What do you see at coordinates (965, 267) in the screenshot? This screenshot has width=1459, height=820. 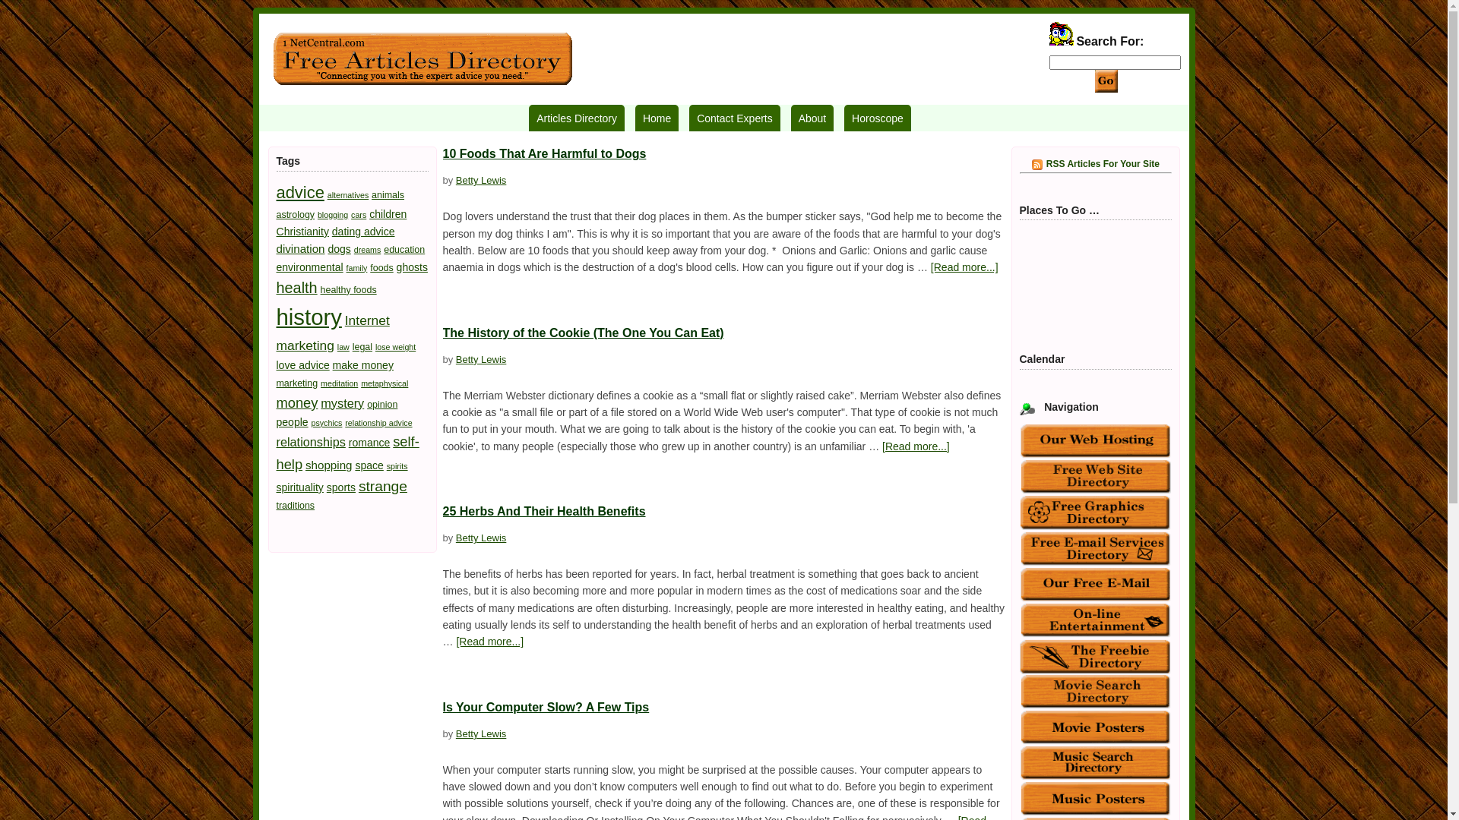 I see `[Read more...]` at bounding box center [965, 267].